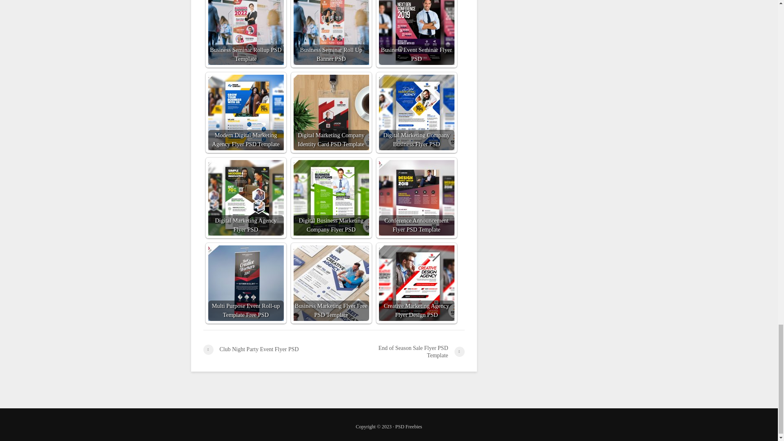 This screenshot has height=441, width=784. What do you see at coordinates (416, 32) in the screenshot?
I see `Business Event Seminar Flyer PSD` at bounding box center [416, 32].